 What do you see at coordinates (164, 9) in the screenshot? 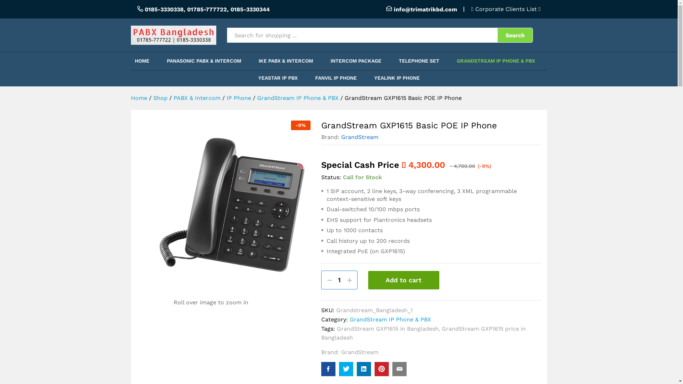
I see `0185-3330338` at bounding box center [164, 9].